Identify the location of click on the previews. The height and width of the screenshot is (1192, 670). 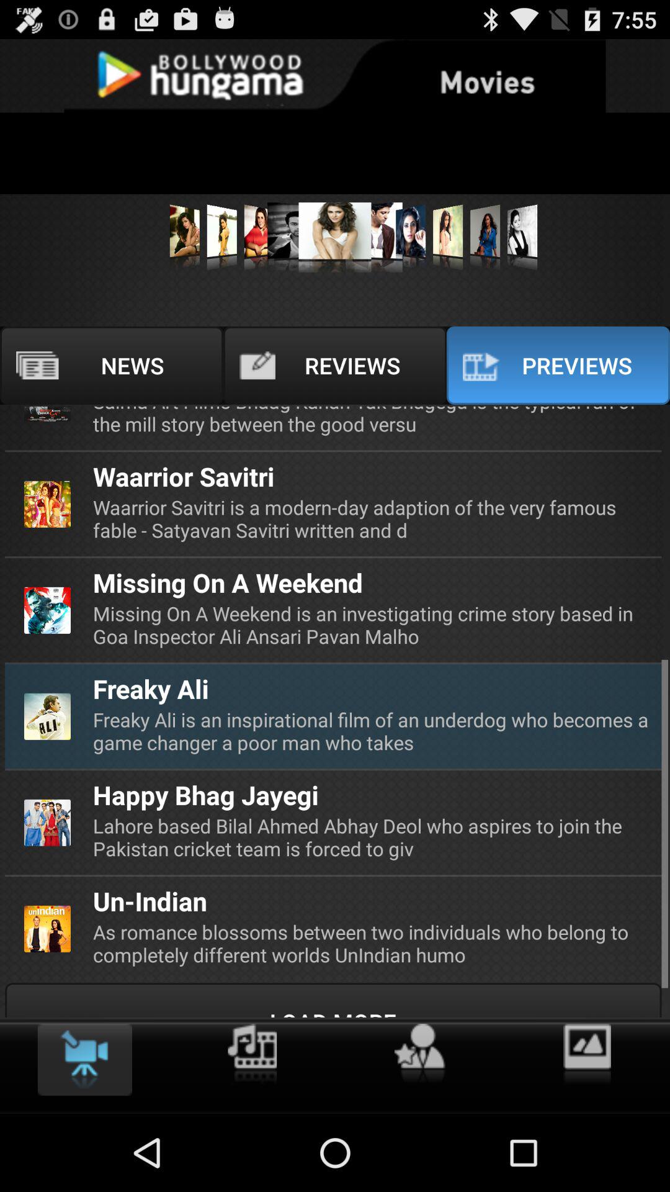
(558, 366).